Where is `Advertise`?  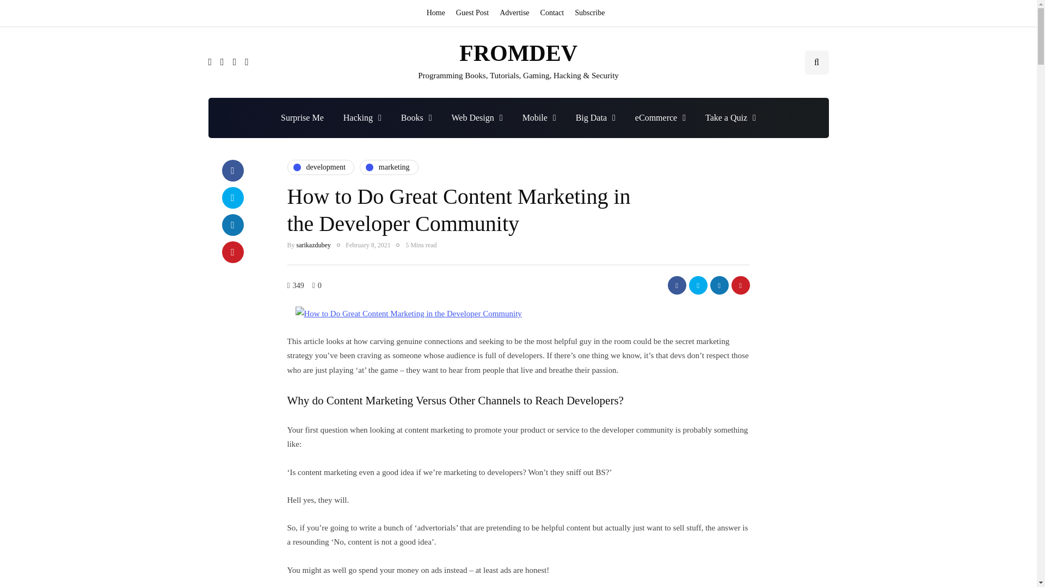 Advertise is located at coordinates (514, 13).